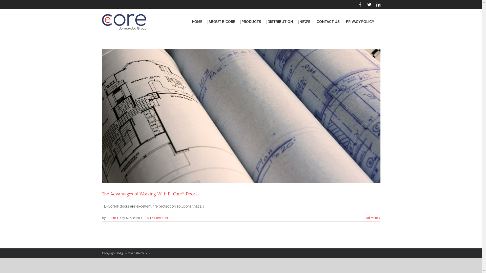 The width and height of the screenshot is (486, 273). Describe the element at coordinates (197, 22) in the screenshot. I see `HOME` at that location.